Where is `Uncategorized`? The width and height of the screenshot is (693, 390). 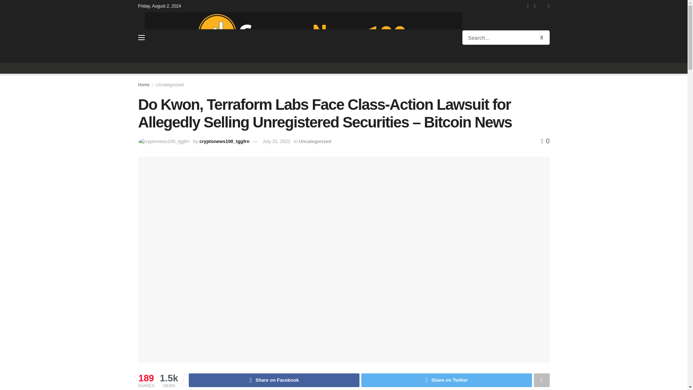 Uncategorized is located at coordinates (315, 141).